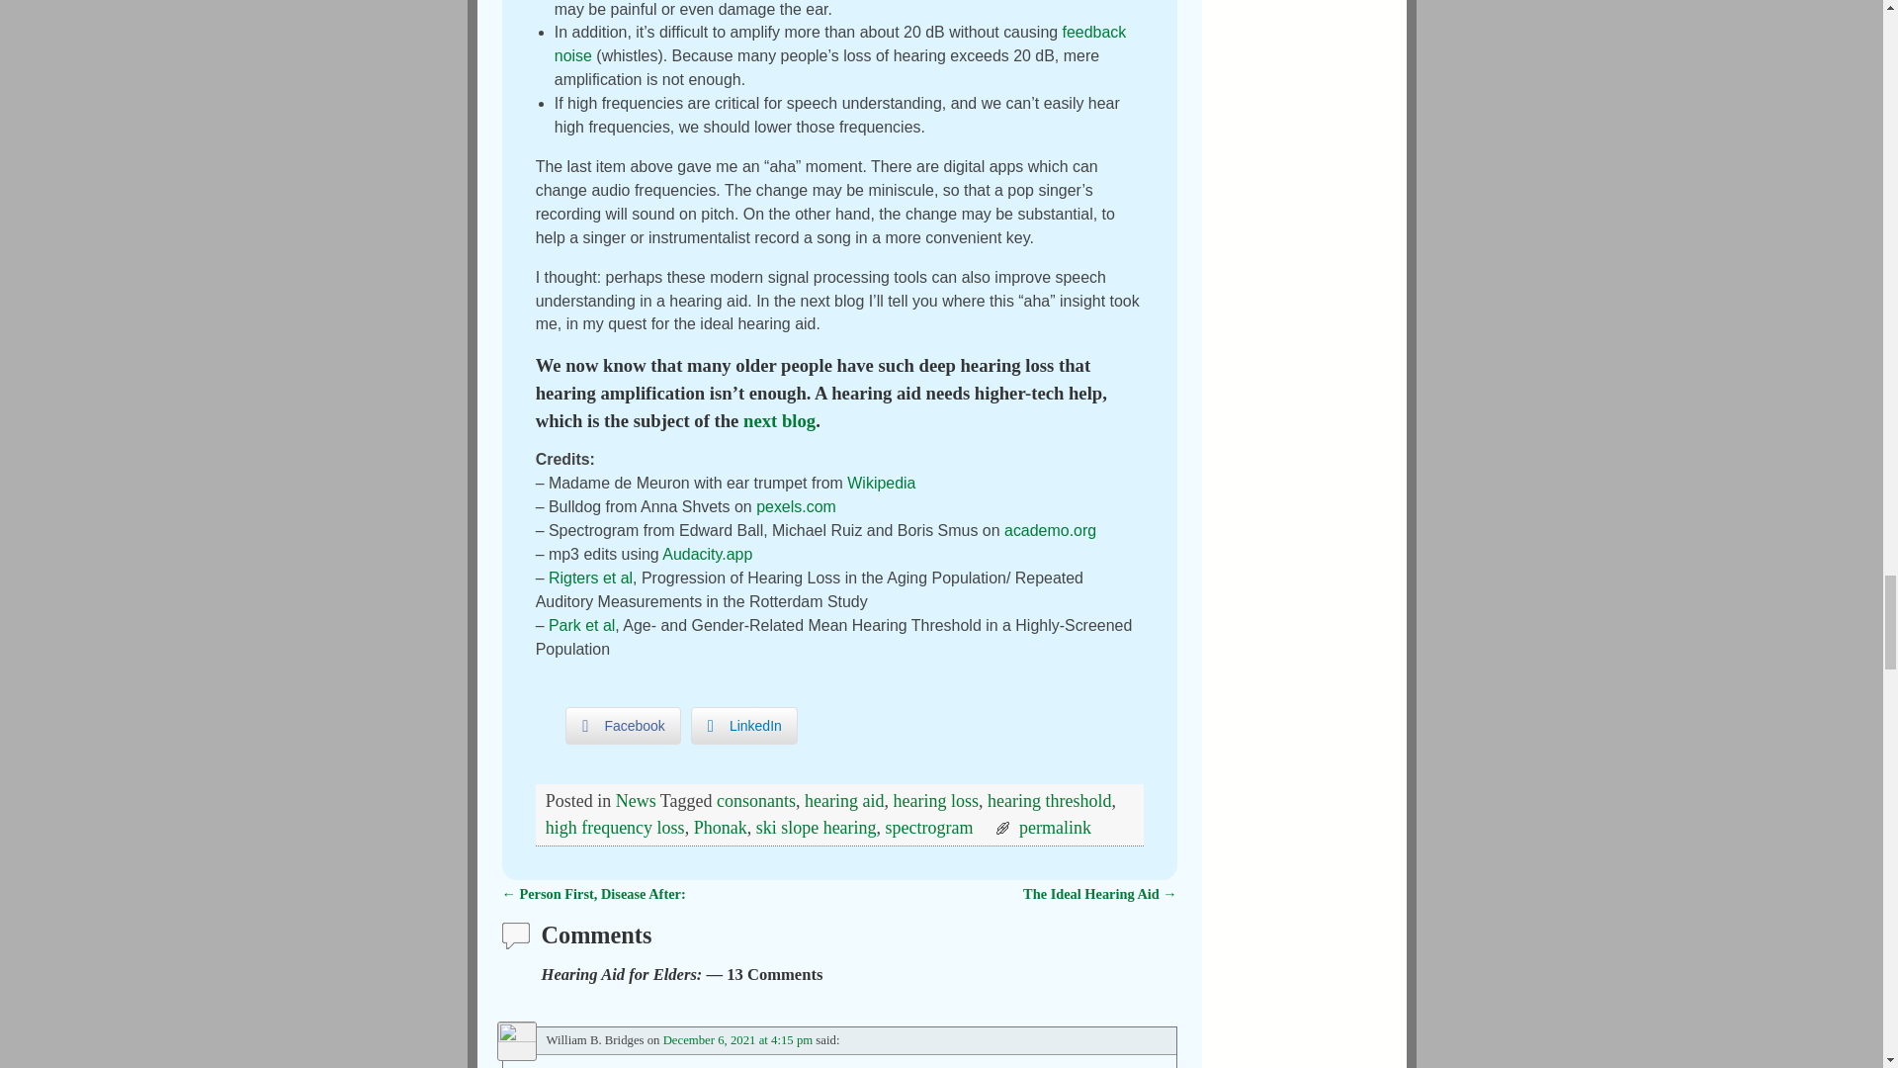 The image size is (1898, 1068). Describe the element at coordinates (840, 44) in the screenshot. I see `feedback noise` at that location.